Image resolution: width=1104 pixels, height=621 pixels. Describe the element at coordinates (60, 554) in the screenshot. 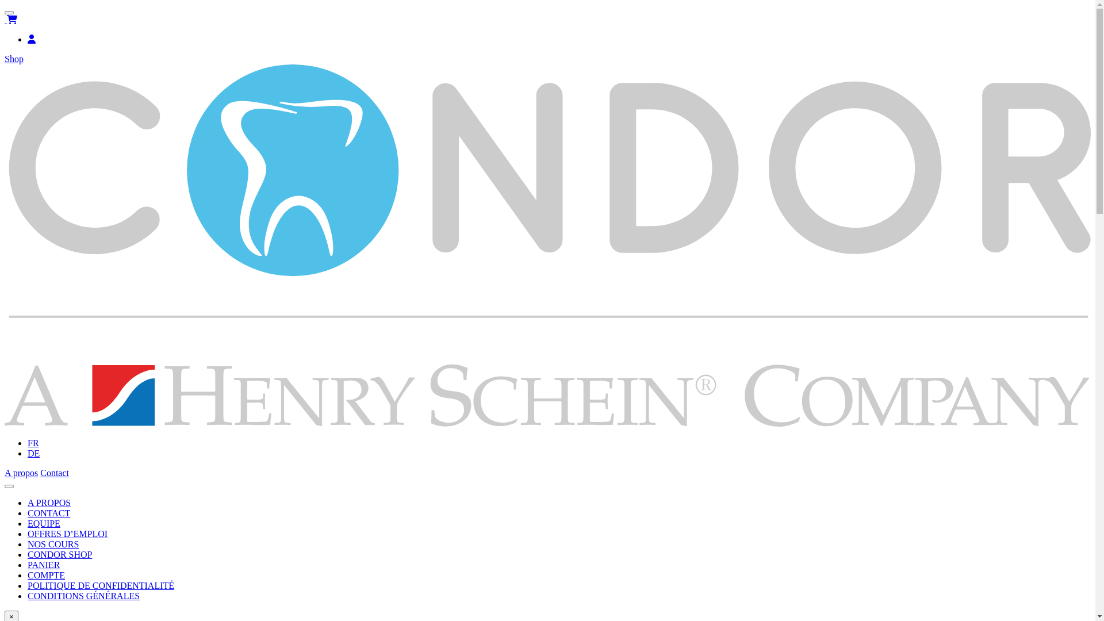

I see `CONDOR SHOP` at that location.